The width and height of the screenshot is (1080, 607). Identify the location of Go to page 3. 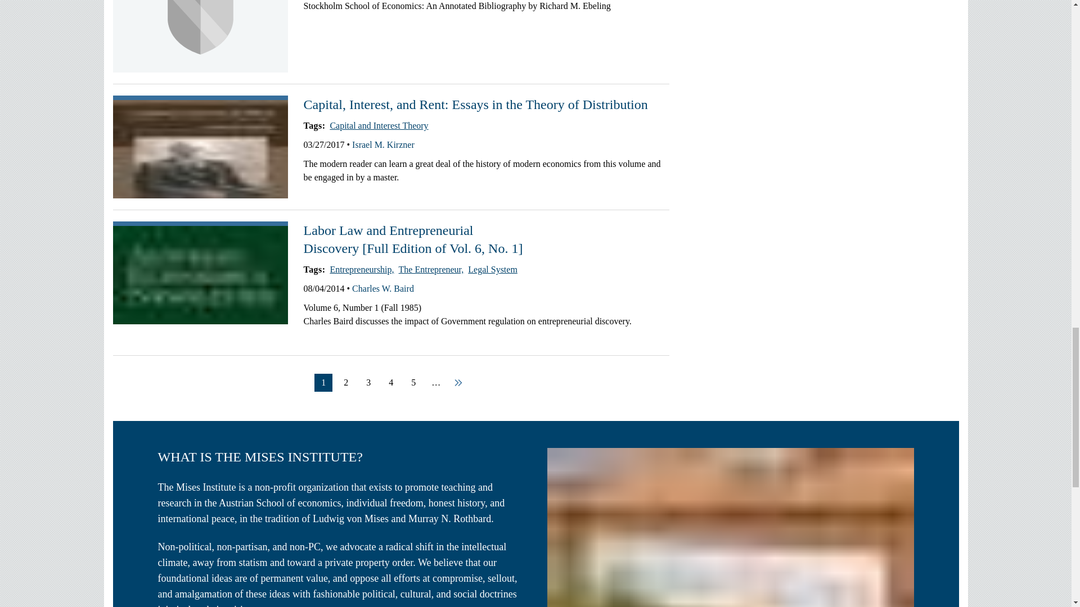
(368, 382).